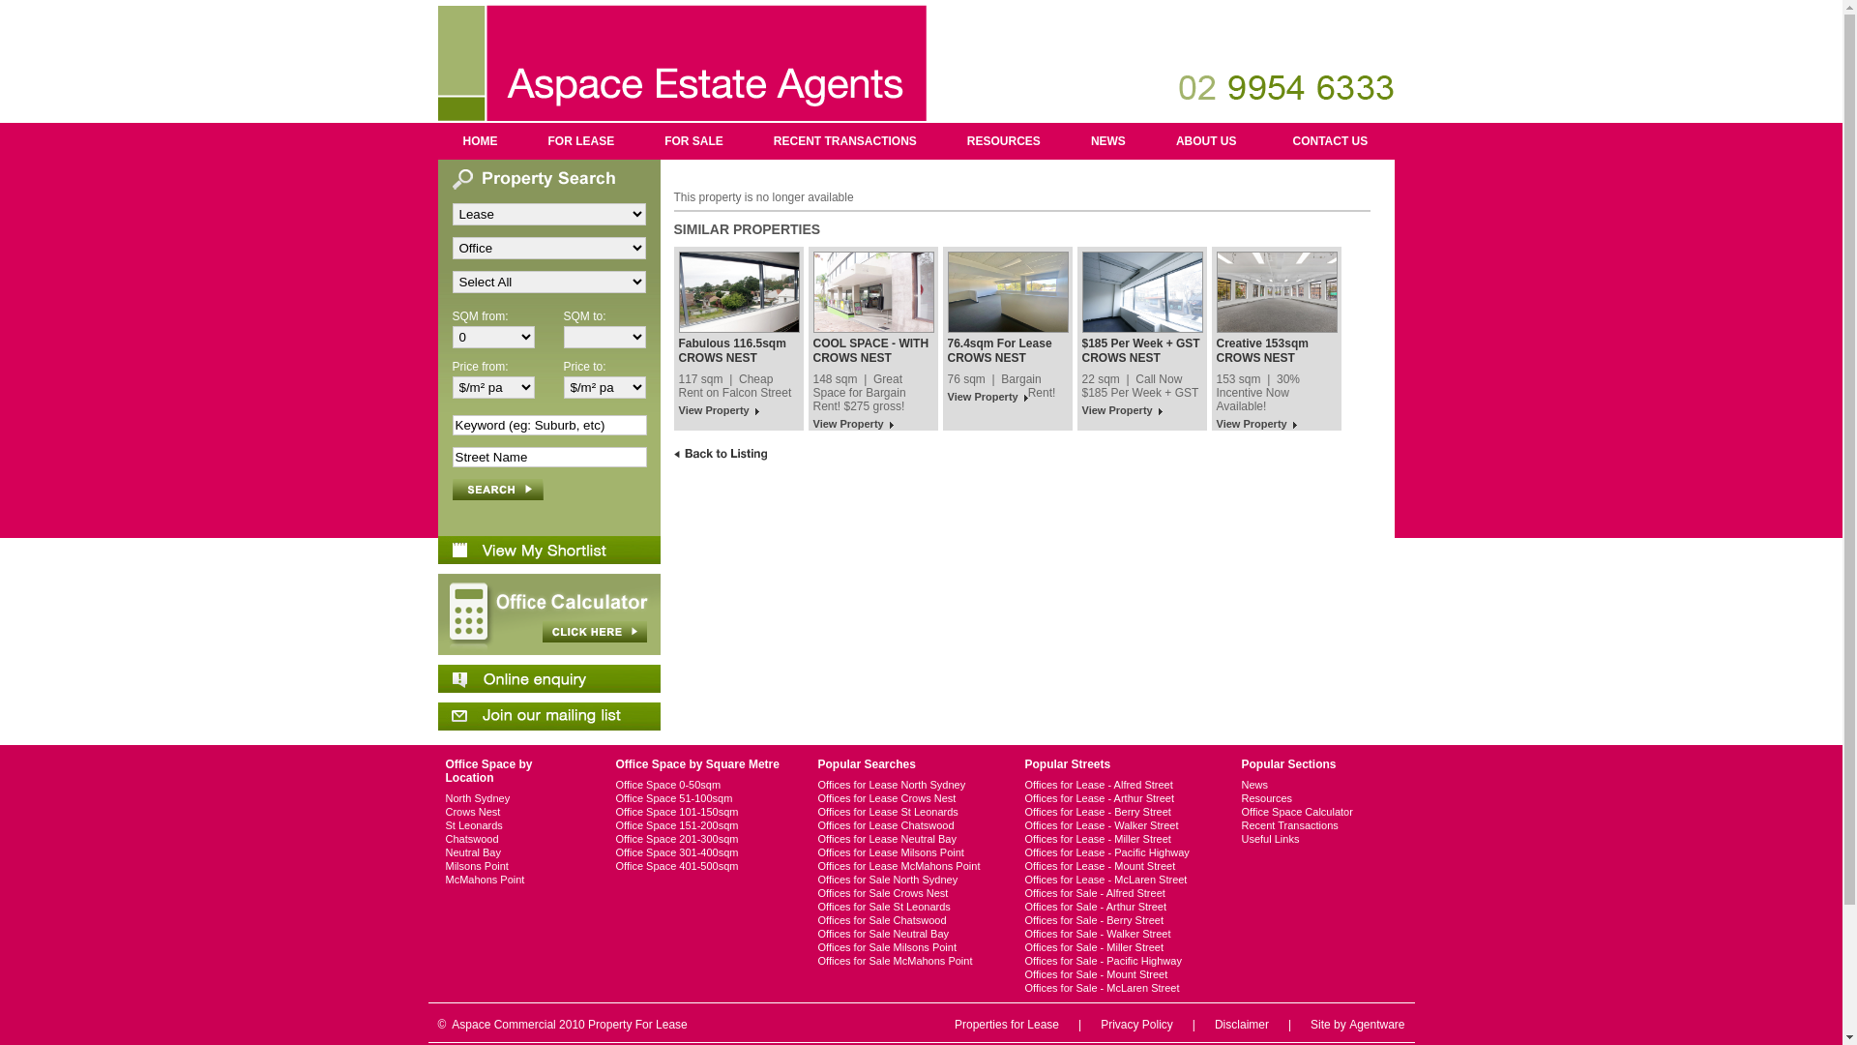  I want to click on Office Space 51-100sqm, so click(700, 798).